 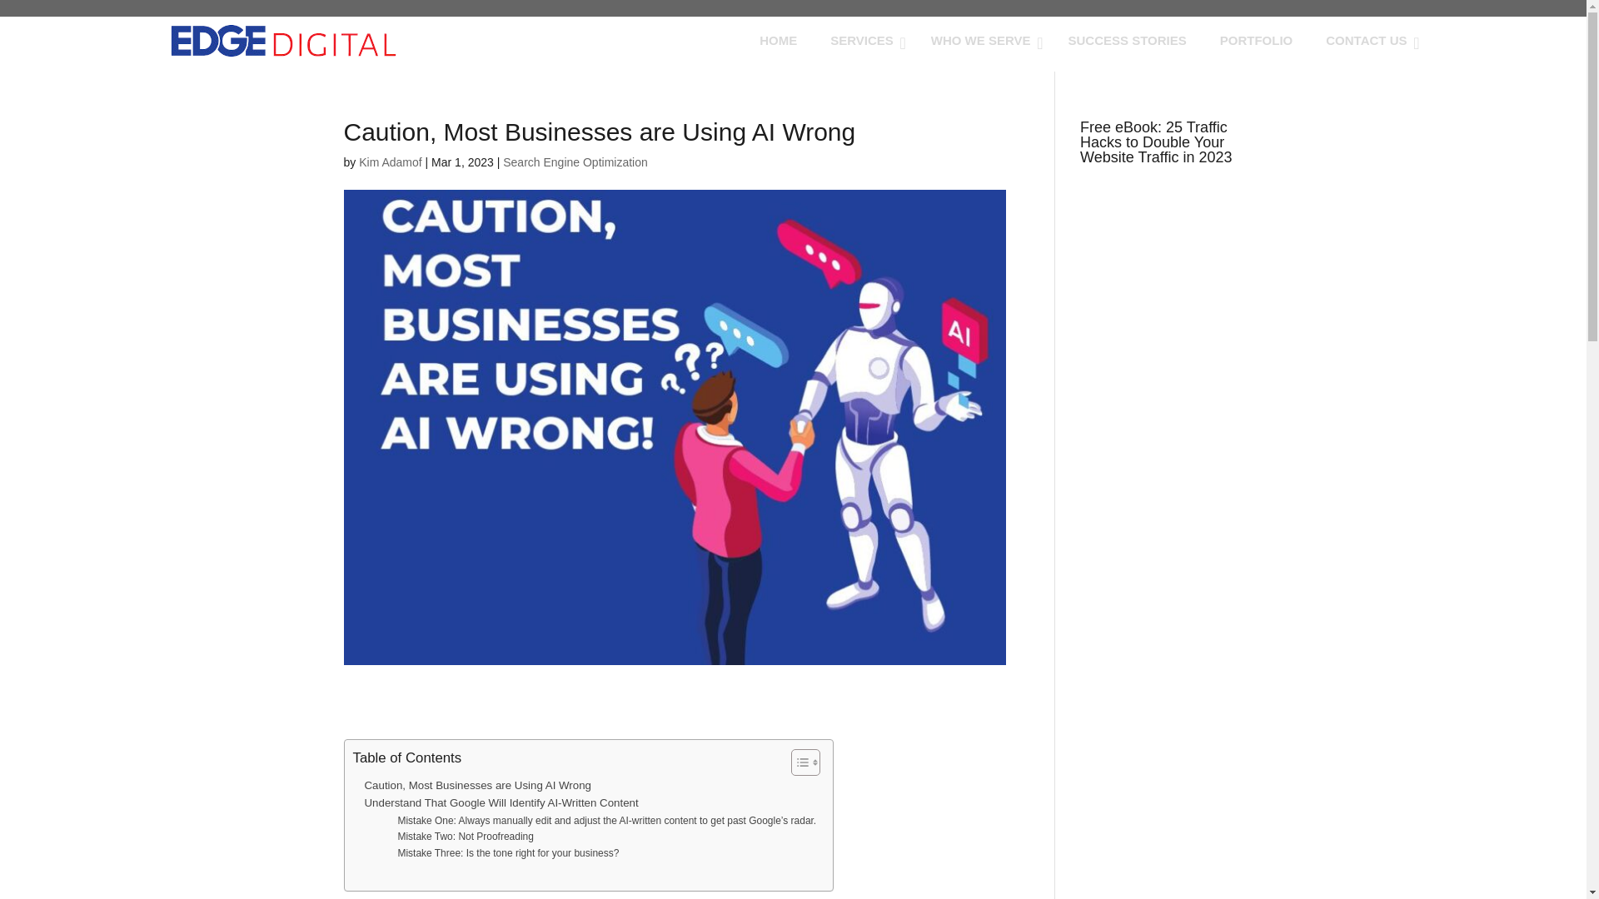 What do you see at coordinates (864, 40) in the screenshot?
I see `SERVICES` at bounding box center [864, 40].